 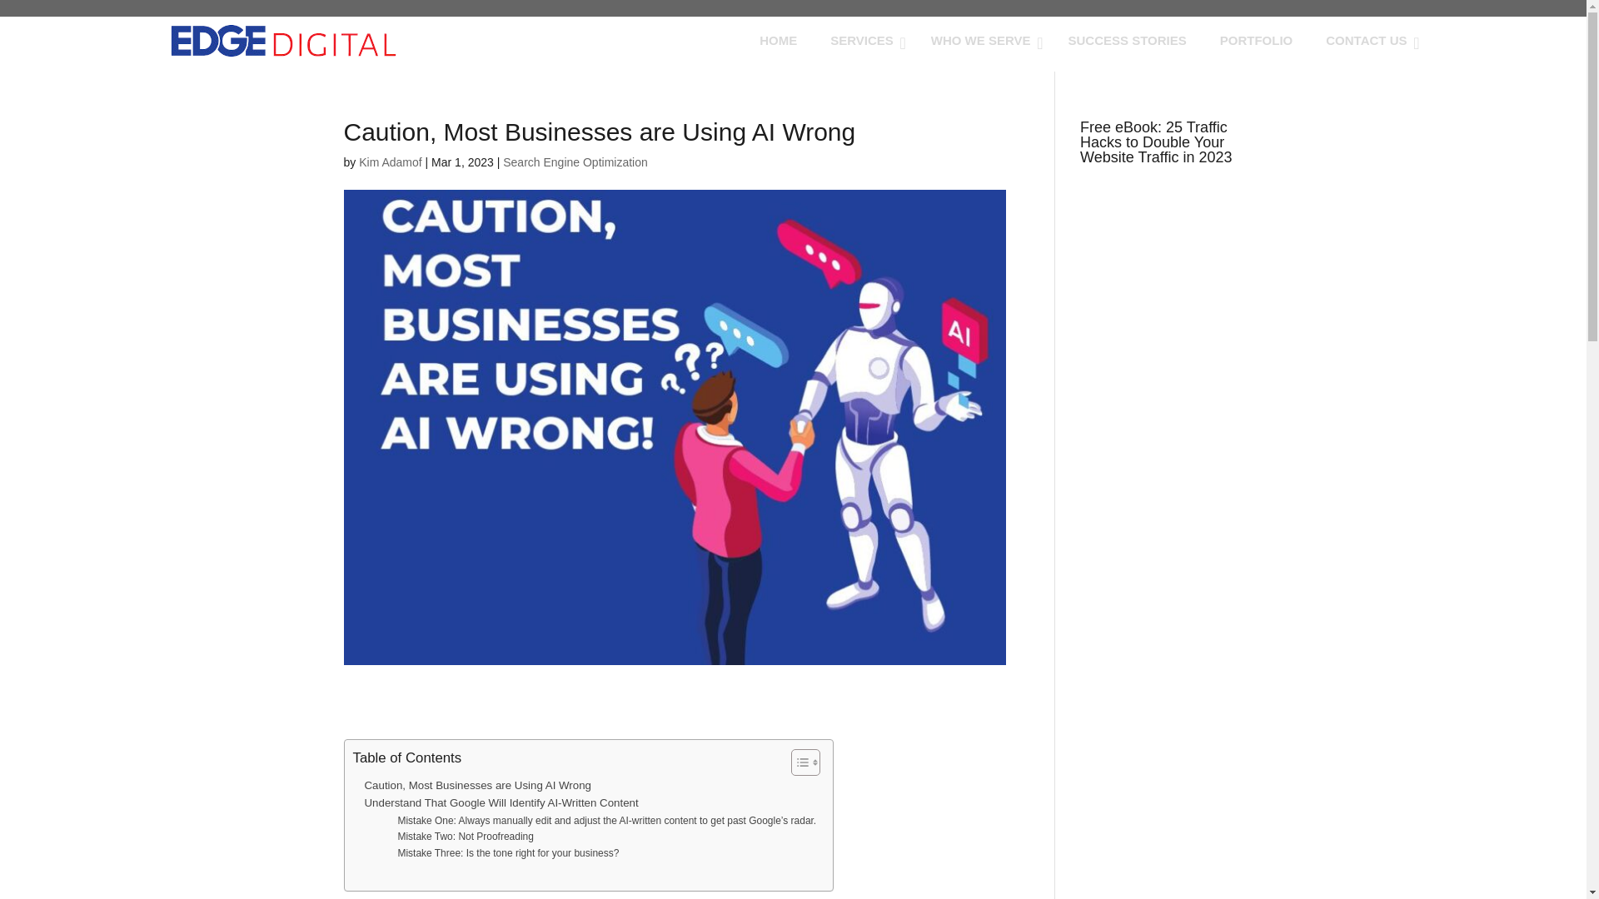 What do you see at coordinates (864, 40) in the screenshot?
I see `SERVICES` at bounding box center [864, 40].